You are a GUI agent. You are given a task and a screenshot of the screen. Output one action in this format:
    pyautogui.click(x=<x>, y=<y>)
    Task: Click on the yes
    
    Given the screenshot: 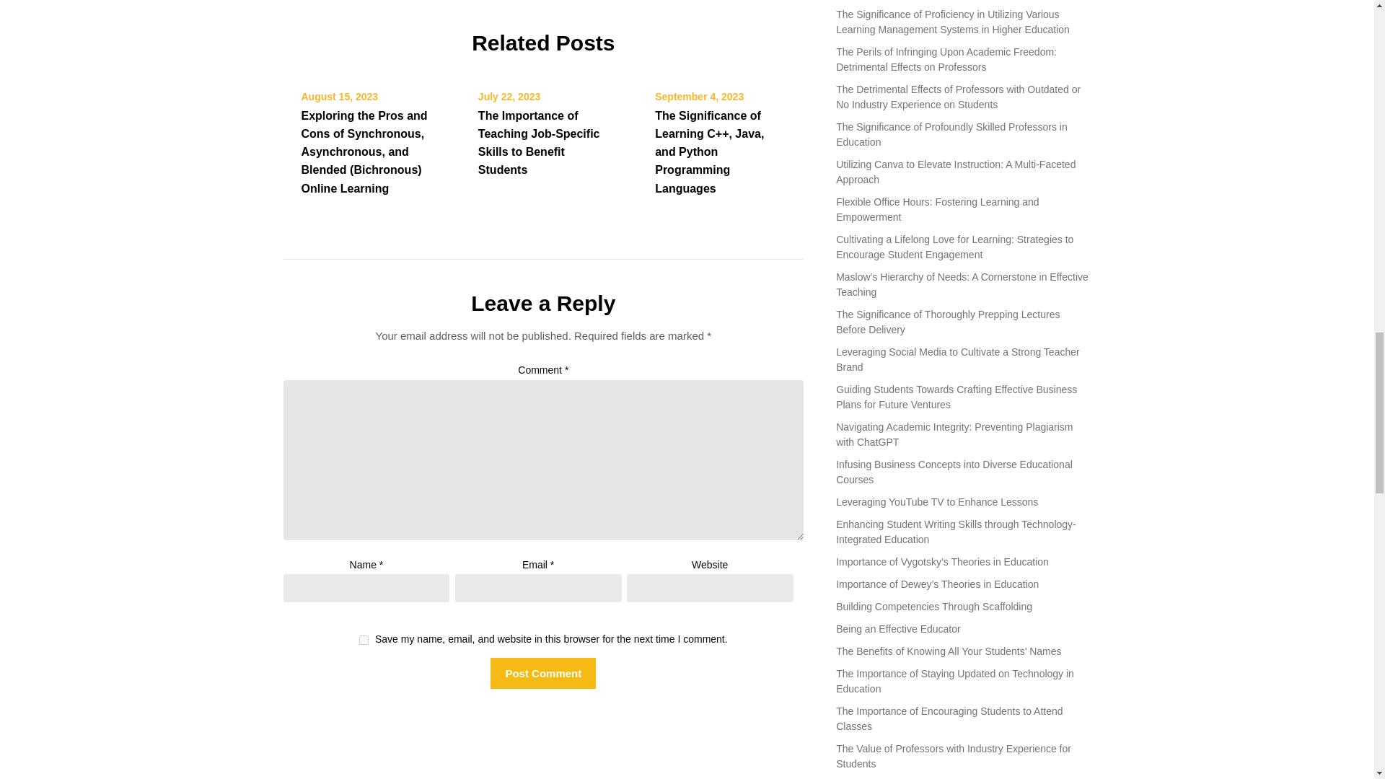 What is the action you would take?
    pyautogui.click(x=364, y=641)
    